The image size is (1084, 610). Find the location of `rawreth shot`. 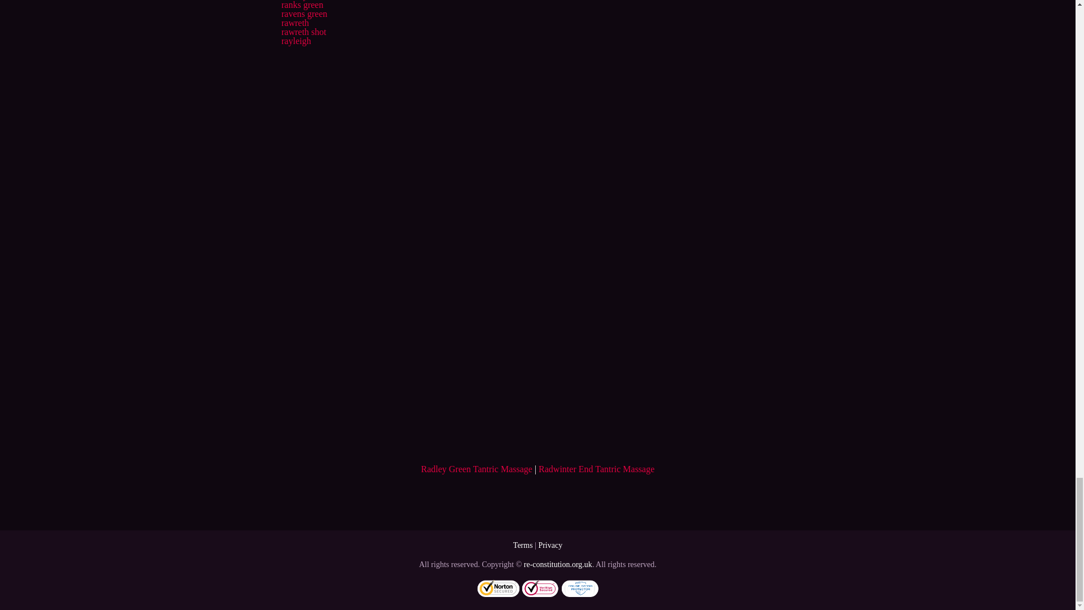

rawreth shot is located at coordinates (303, 32).